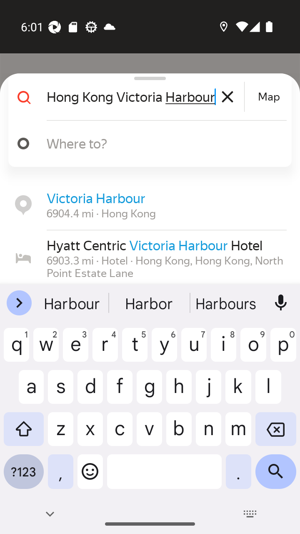 This screenshot has height=534, width=300. What do you see at coordinates (144, 97) in the screenshot?
I see `Hong Kong Victoria Harbour` at bounding box center [144, 97].